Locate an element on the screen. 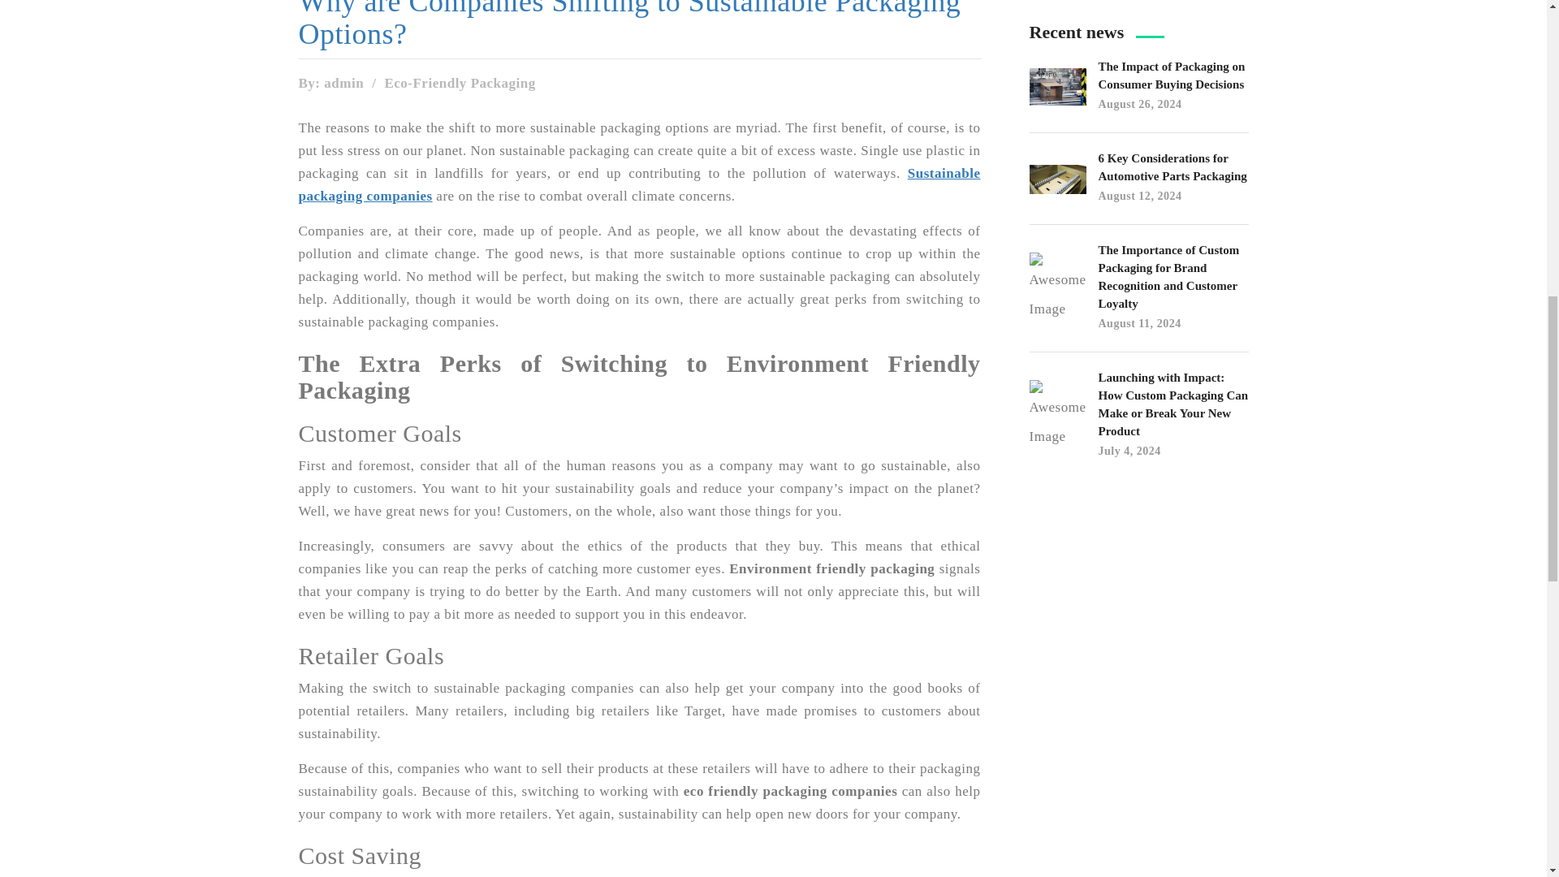 The width and height of the screenshot is (1559, 877). Why are Companies Shifting to Sustainable Packaging Options? is located at coordinates (640, 24).